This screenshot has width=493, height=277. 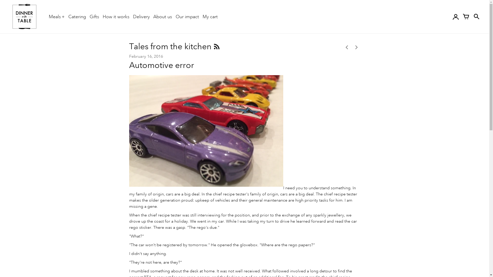 What do you see at coordinates (187, 16) in the screenshot?
I see `Our impact` at bounding box center [187, 16].